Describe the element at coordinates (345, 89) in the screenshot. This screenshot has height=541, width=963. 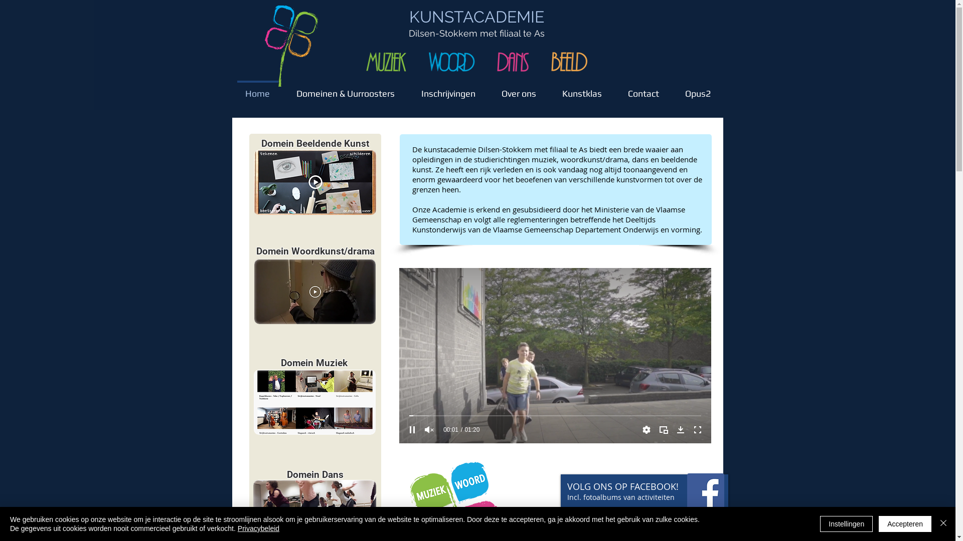
I see `Domeinen & Uurroosters` at that location.